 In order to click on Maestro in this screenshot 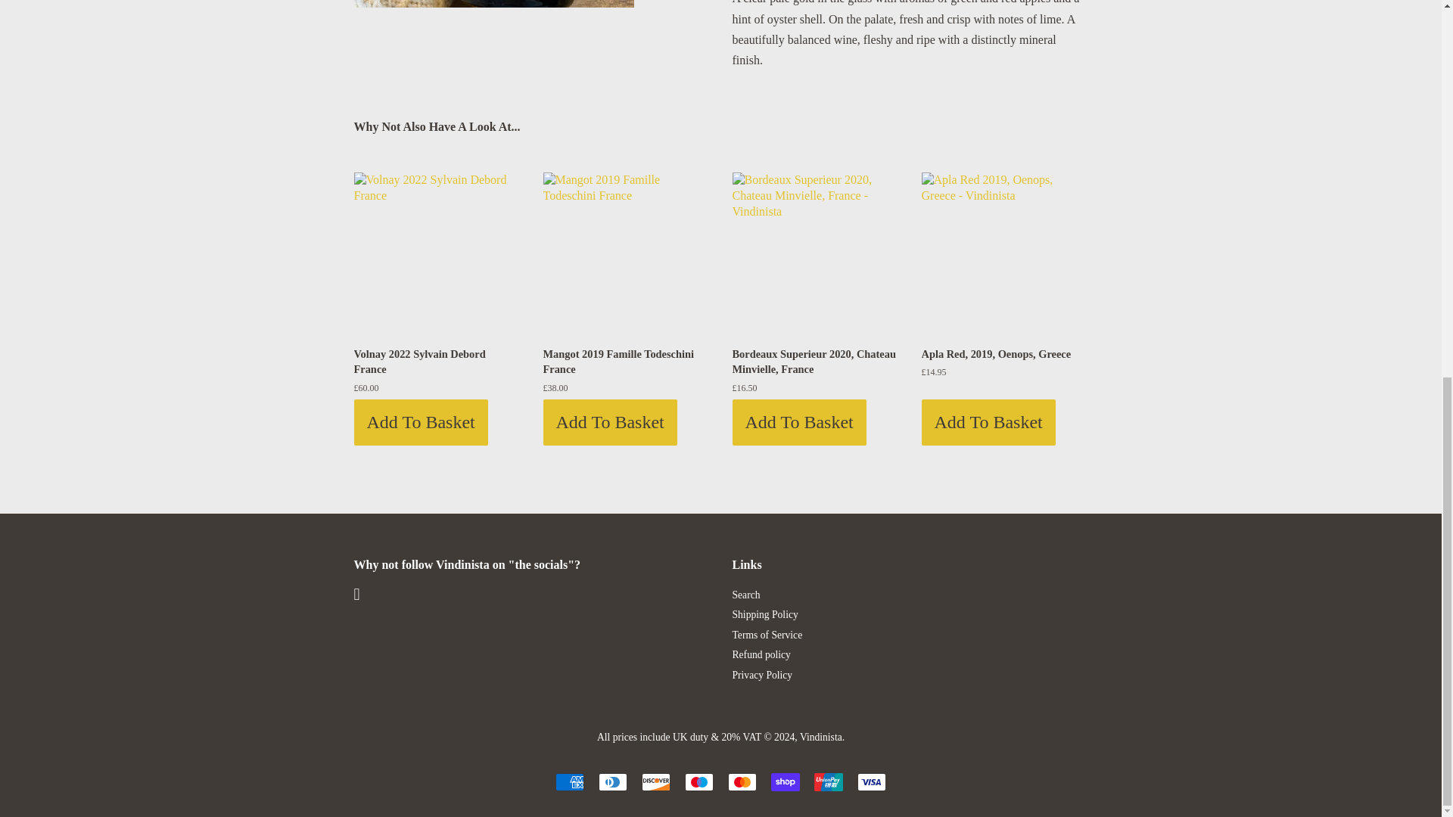, I will do `click(698, 782)`.